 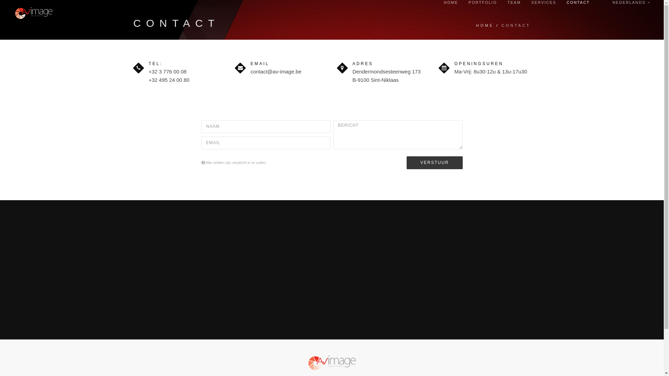 What do you see at coordinates (483, 2) in the screenshot?
I see `PORTFOLIO` at bounding box center [483, 2].